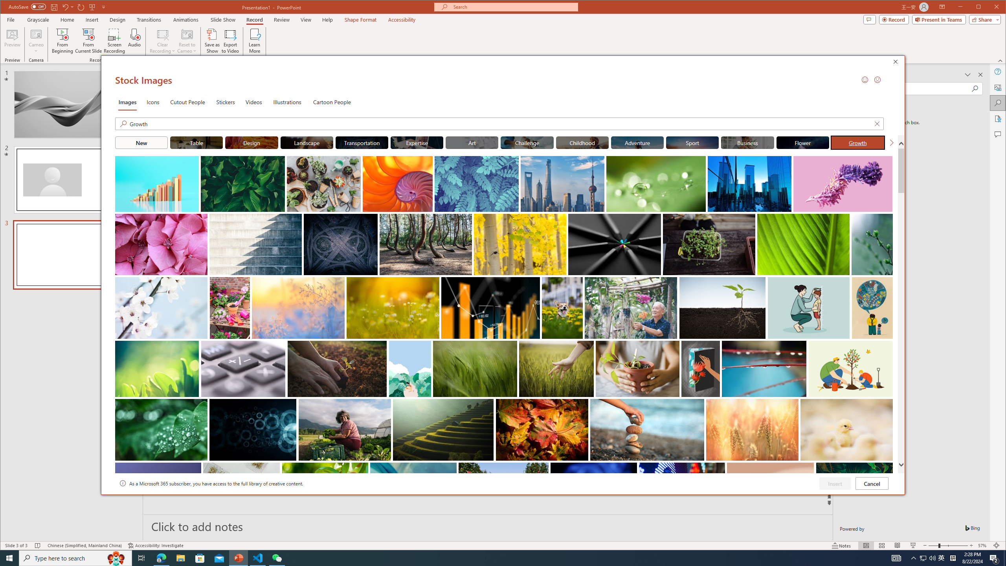  Describe the element at coordinates (9, 558) in the screenshot. I see `Start` at that location.